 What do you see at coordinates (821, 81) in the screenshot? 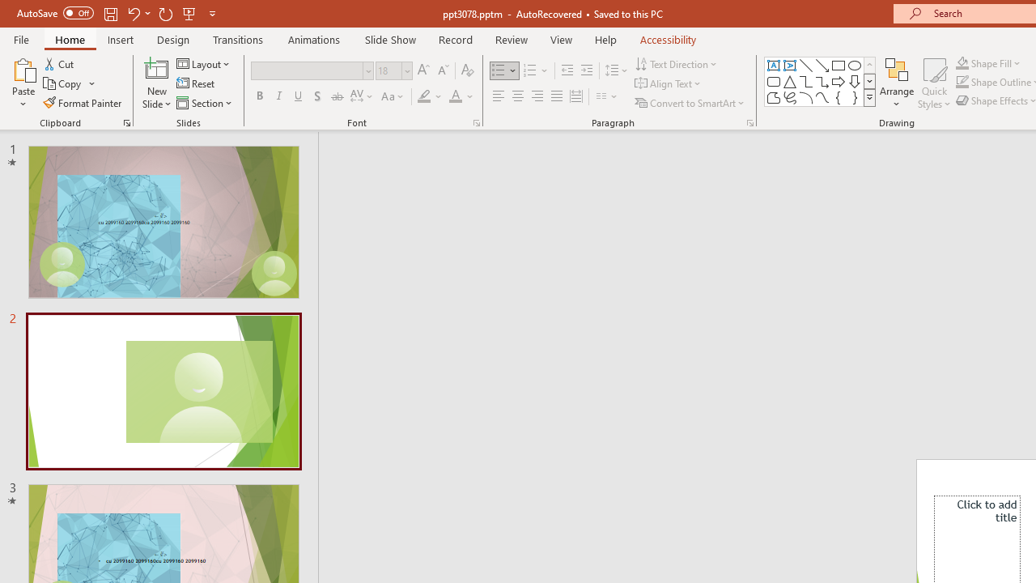
I see `AutomationID: ShapesInsertGallery` at bounding box center [821, 81].